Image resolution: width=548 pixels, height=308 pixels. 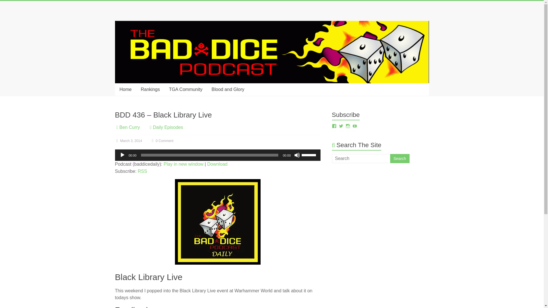 I want to click on Mute, so click(x=297, y=155).